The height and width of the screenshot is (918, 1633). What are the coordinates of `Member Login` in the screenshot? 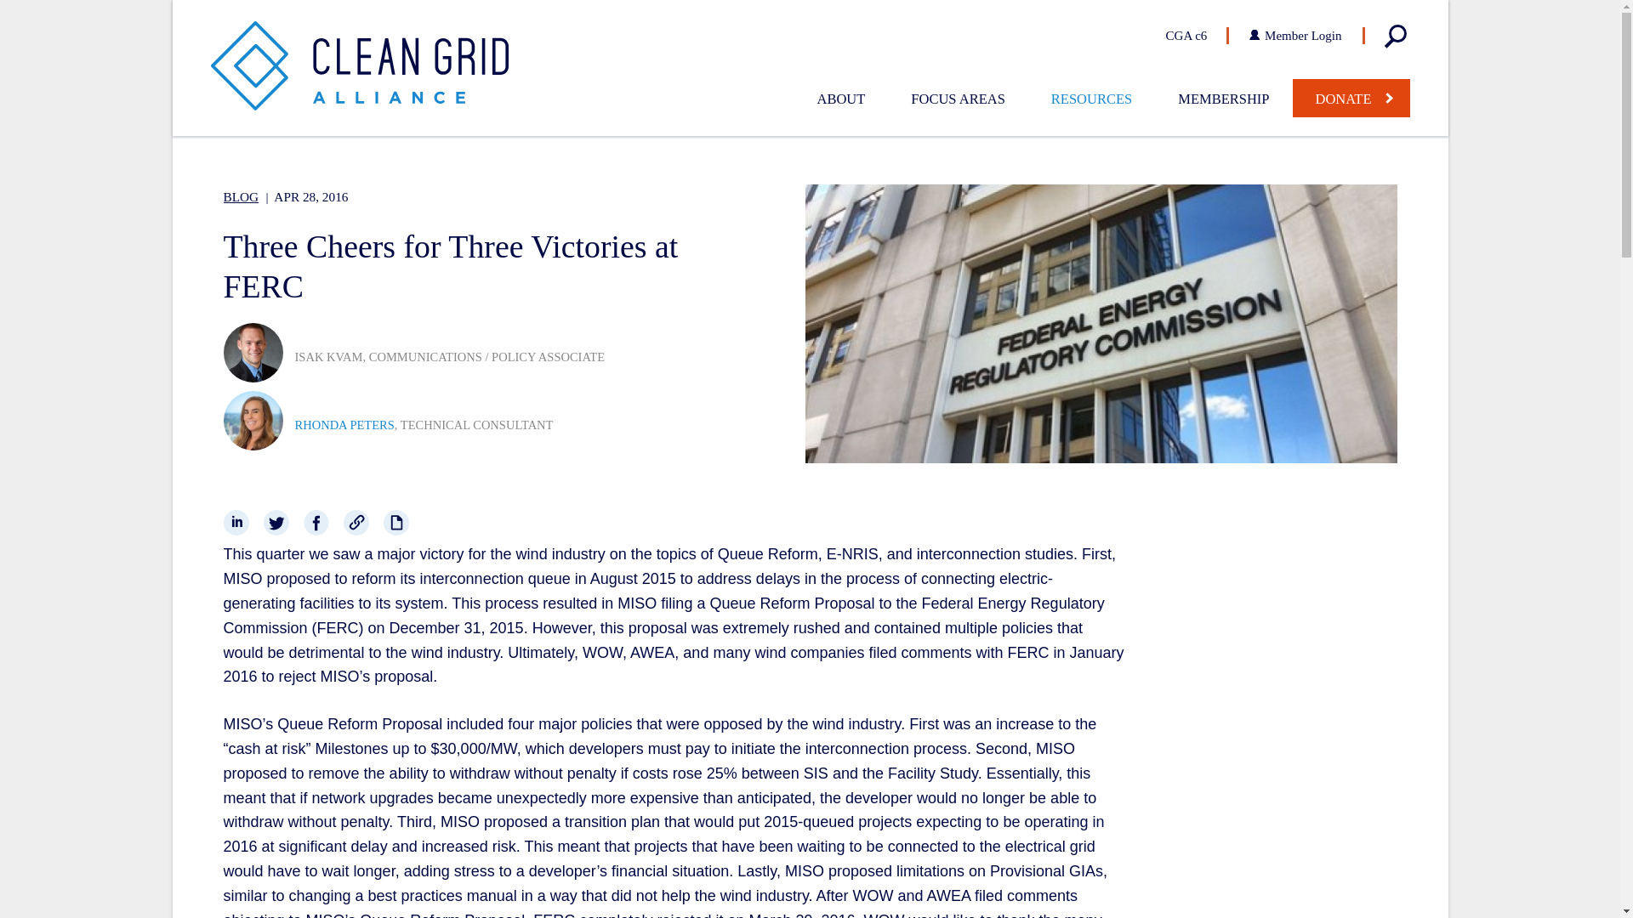 It's located at (1294, 36).